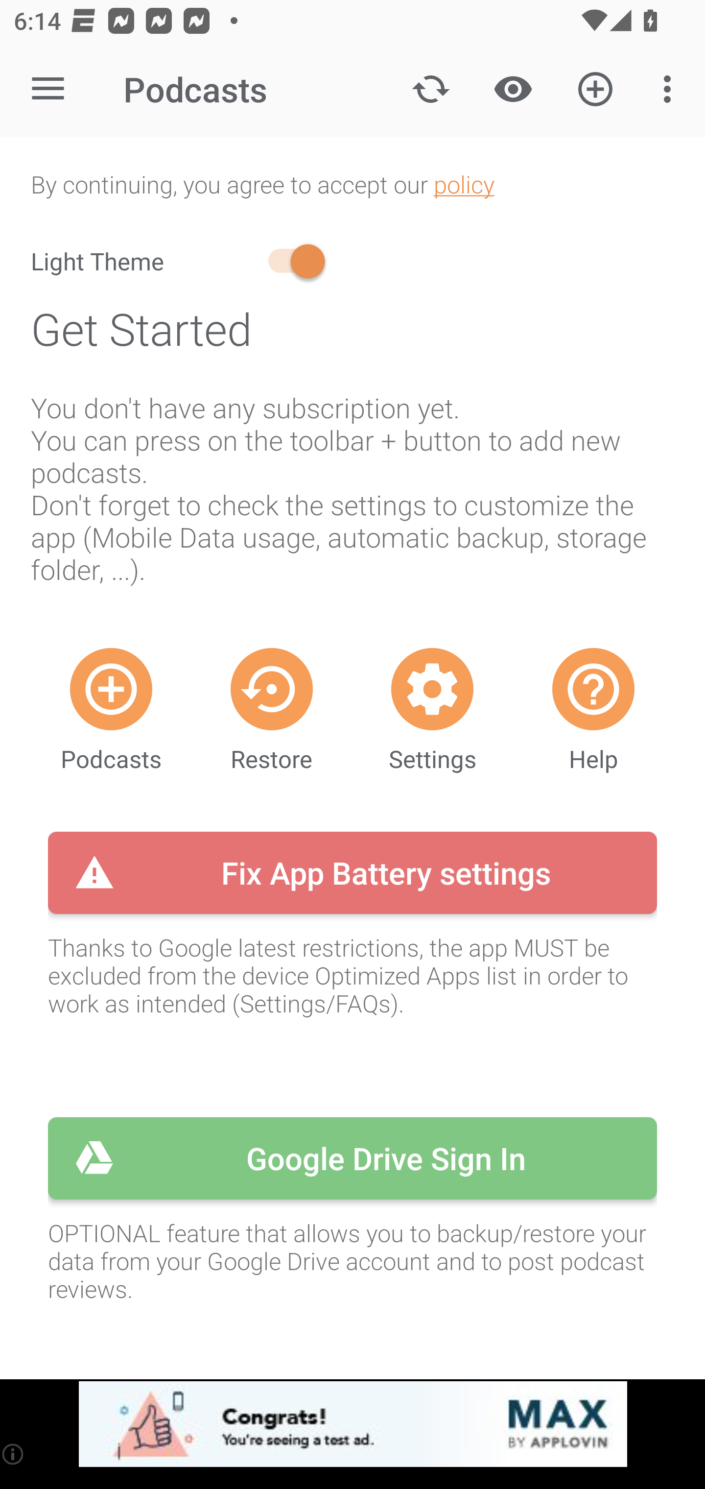  What do you see at coordinates (48, 89) in the screenshot?
I see `Open navigation sidebar` at bounding box center [48, 89].